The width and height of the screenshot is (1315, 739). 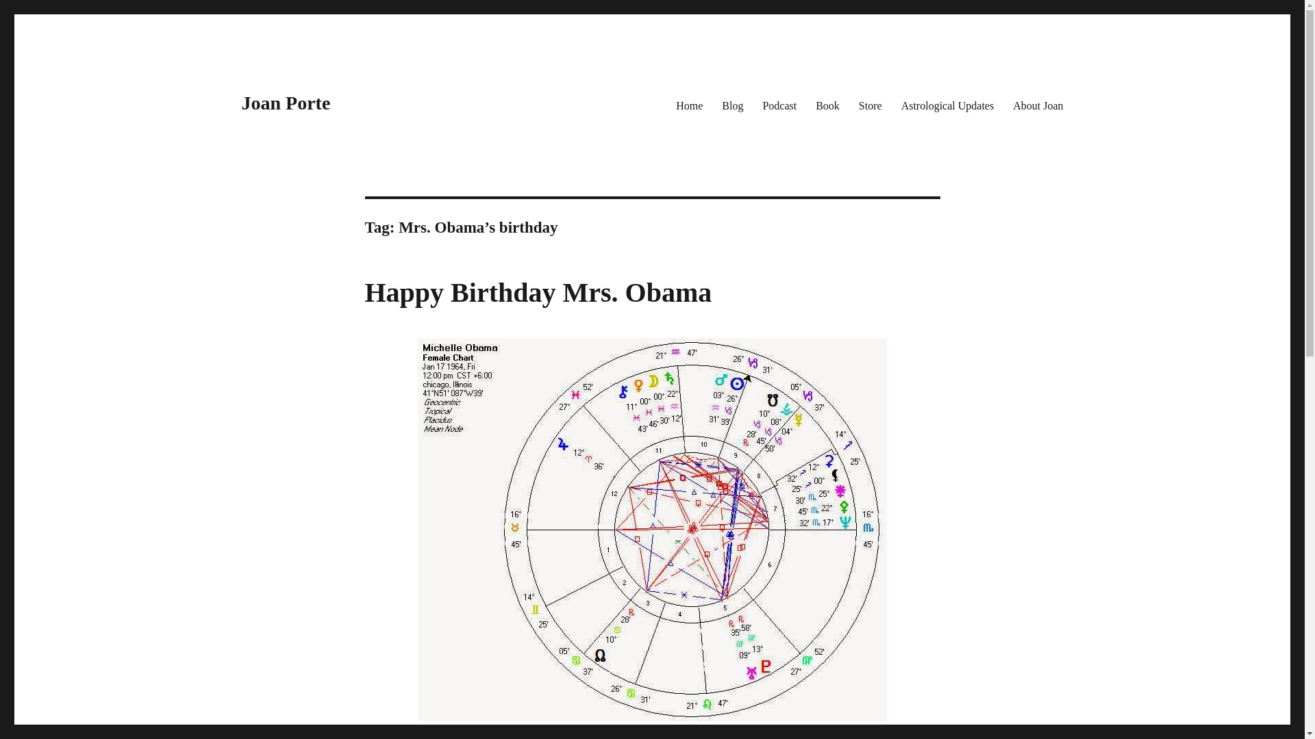 What do you see at coordinates (779, 105) in the screenshot?
I see `Podcast` at bounding box center [779, 105].